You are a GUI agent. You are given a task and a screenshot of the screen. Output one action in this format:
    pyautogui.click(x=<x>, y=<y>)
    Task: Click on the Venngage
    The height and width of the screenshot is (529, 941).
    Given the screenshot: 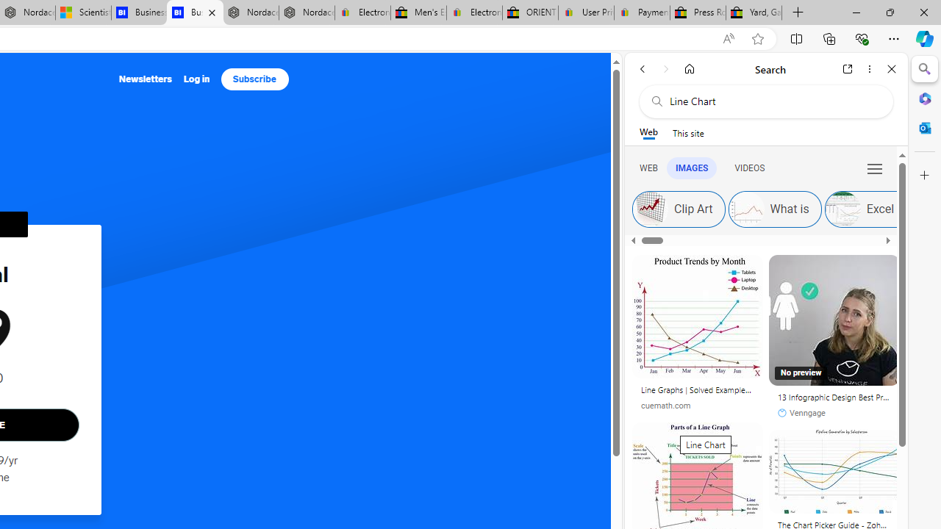 What is the action you would take?
    pyautogui.click(x=834, y=413)
    